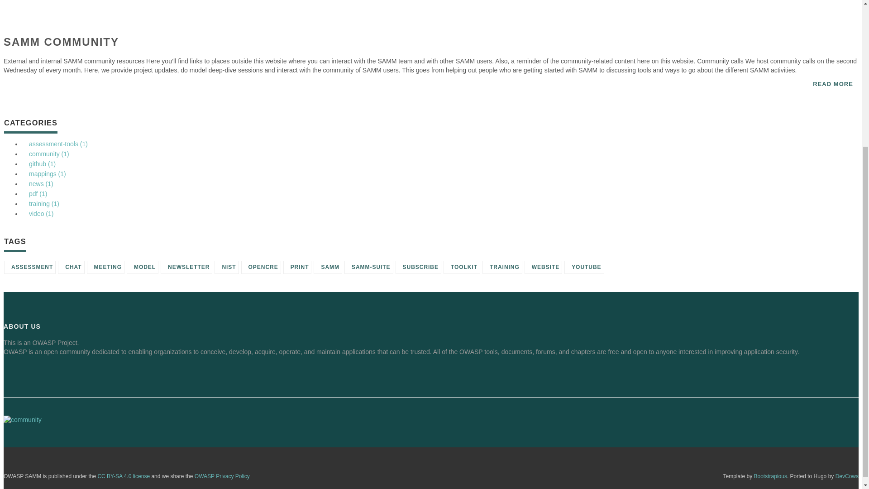 This screenshot has height=489, width=869. What do you see at coordinates (61, 42) in the screenshot?
I see `SAMM COMMUNITY` at bounding box center [61, 42].